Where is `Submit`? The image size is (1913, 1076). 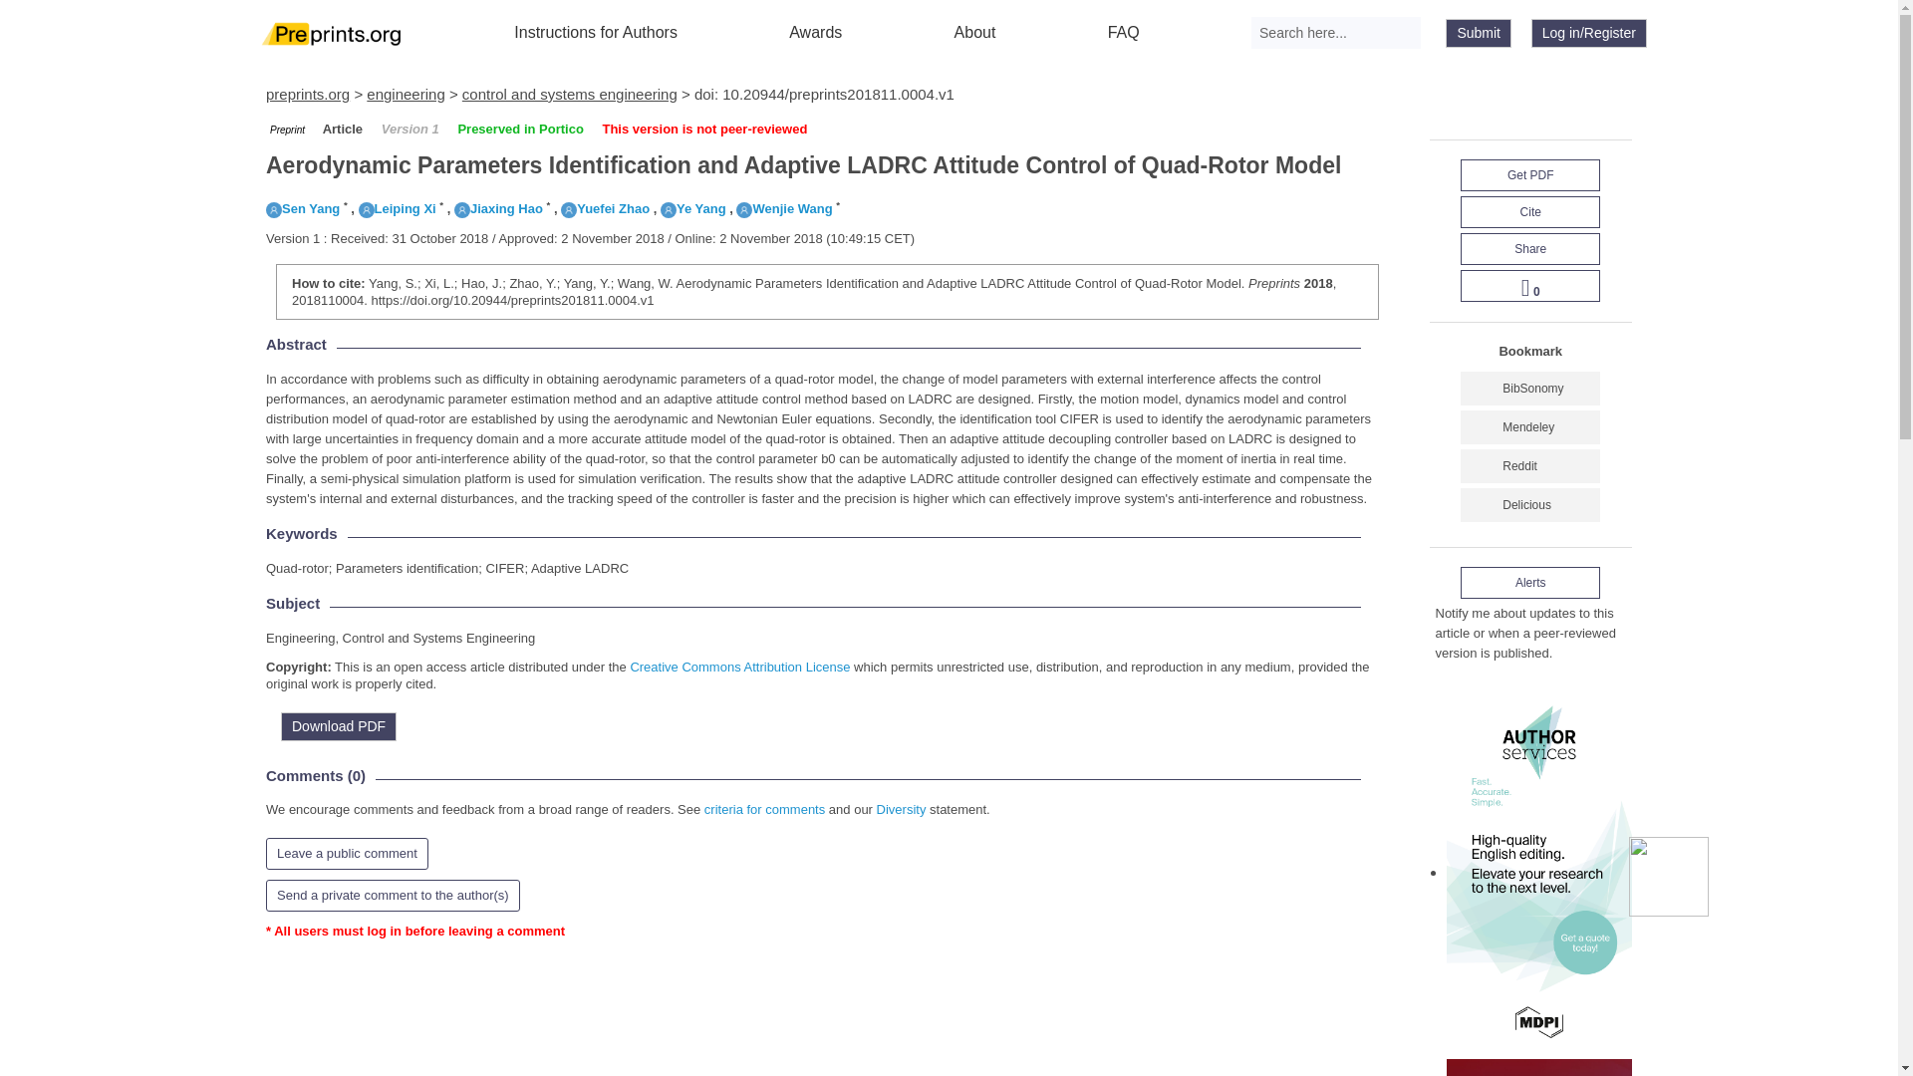 Submit is located at coordinates (1479, 33).